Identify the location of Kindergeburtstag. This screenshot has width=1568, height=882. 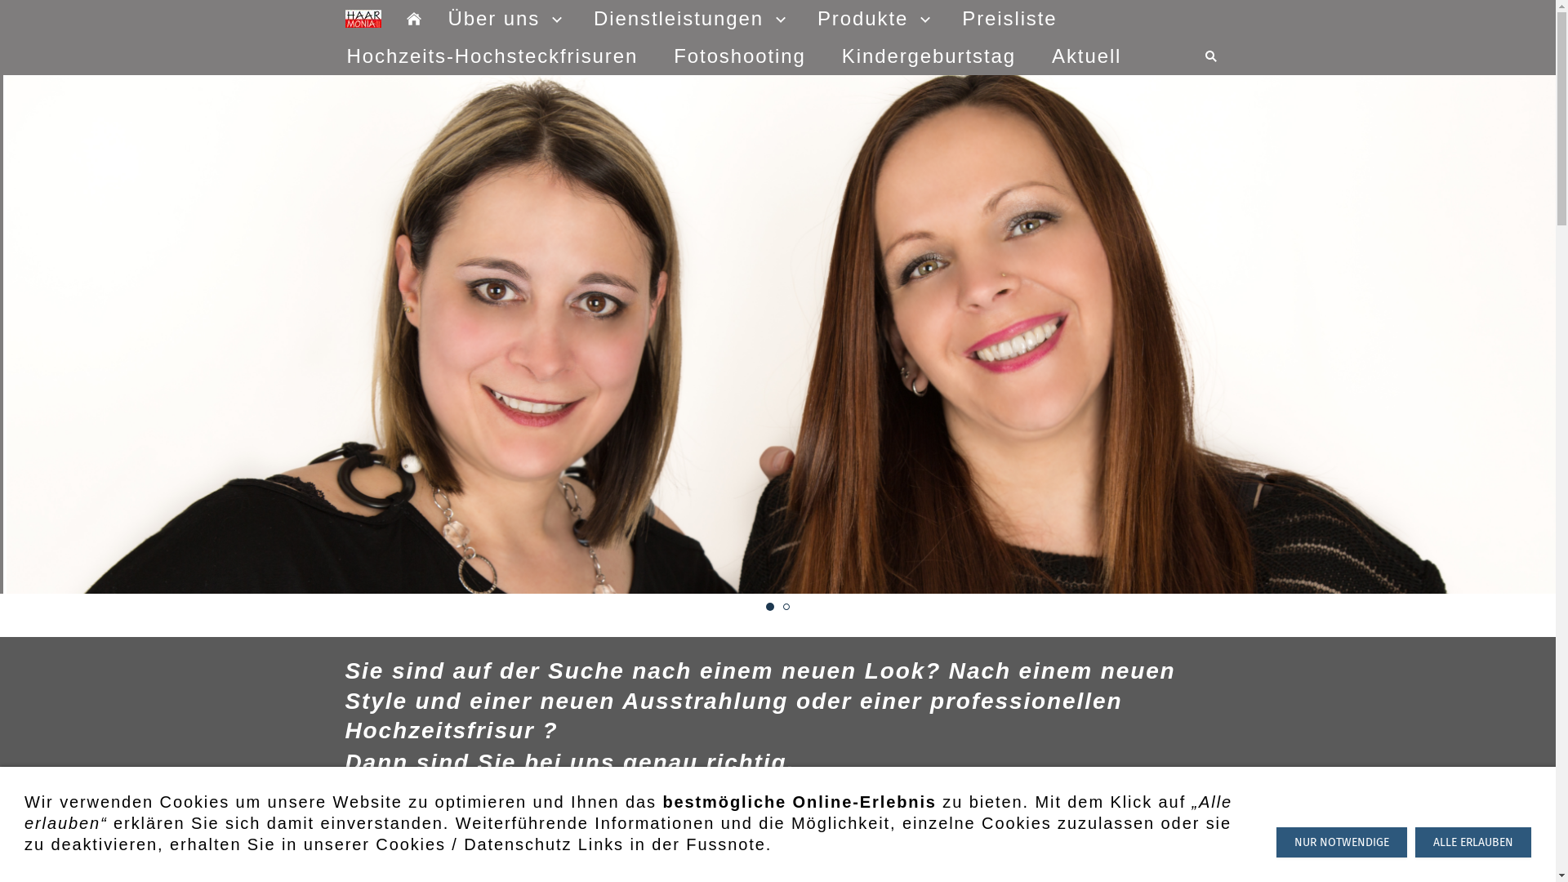
(929, 56).